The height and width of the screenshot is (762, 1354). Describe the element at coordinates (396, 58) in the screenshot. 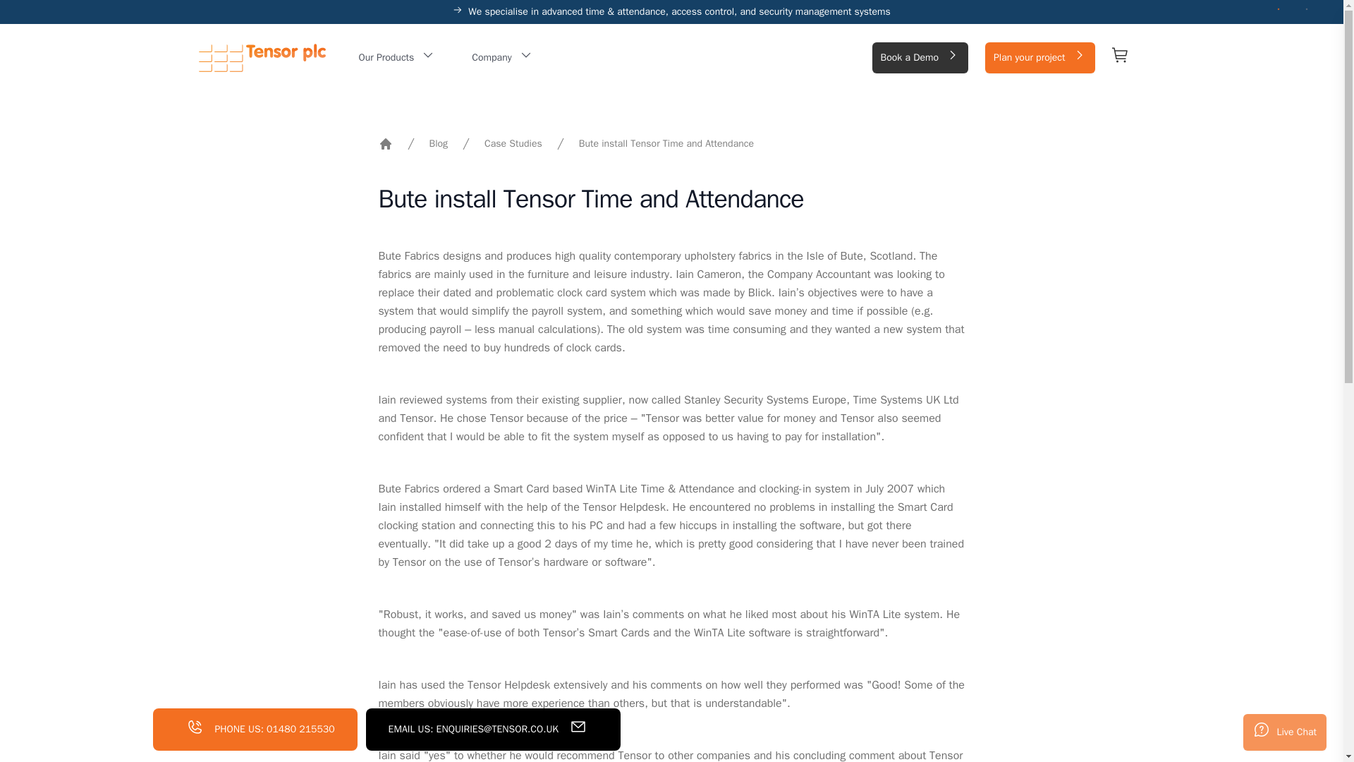

I see `Our Products` at that location.